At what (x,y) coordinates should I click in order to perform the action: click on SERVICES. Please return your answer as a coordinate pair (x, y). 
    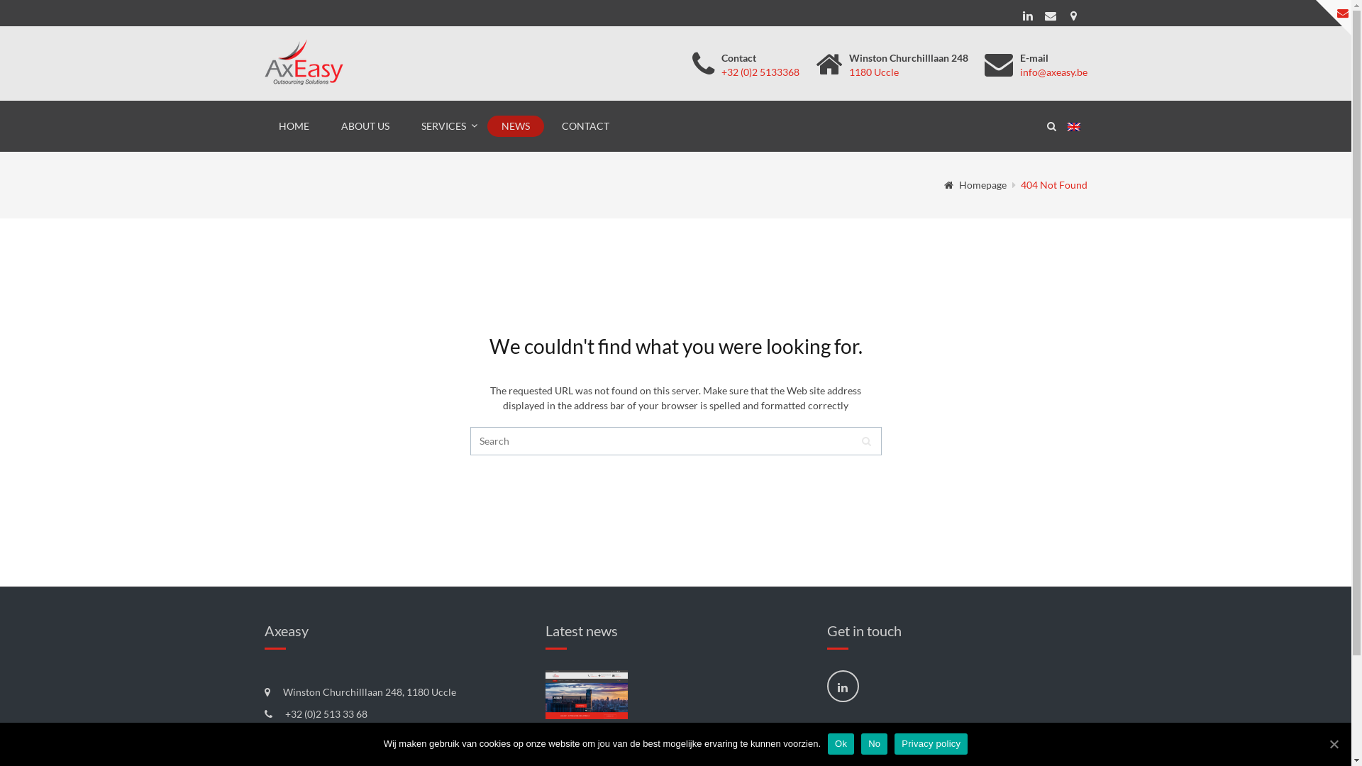
    Looking at the image, I should click on (445, 126).